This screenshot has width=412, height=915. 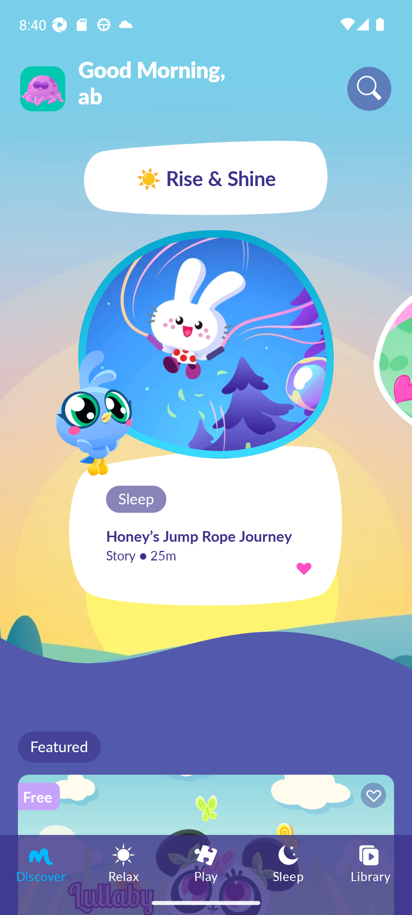 I want to click on Relax, so click(x=124, y=862).